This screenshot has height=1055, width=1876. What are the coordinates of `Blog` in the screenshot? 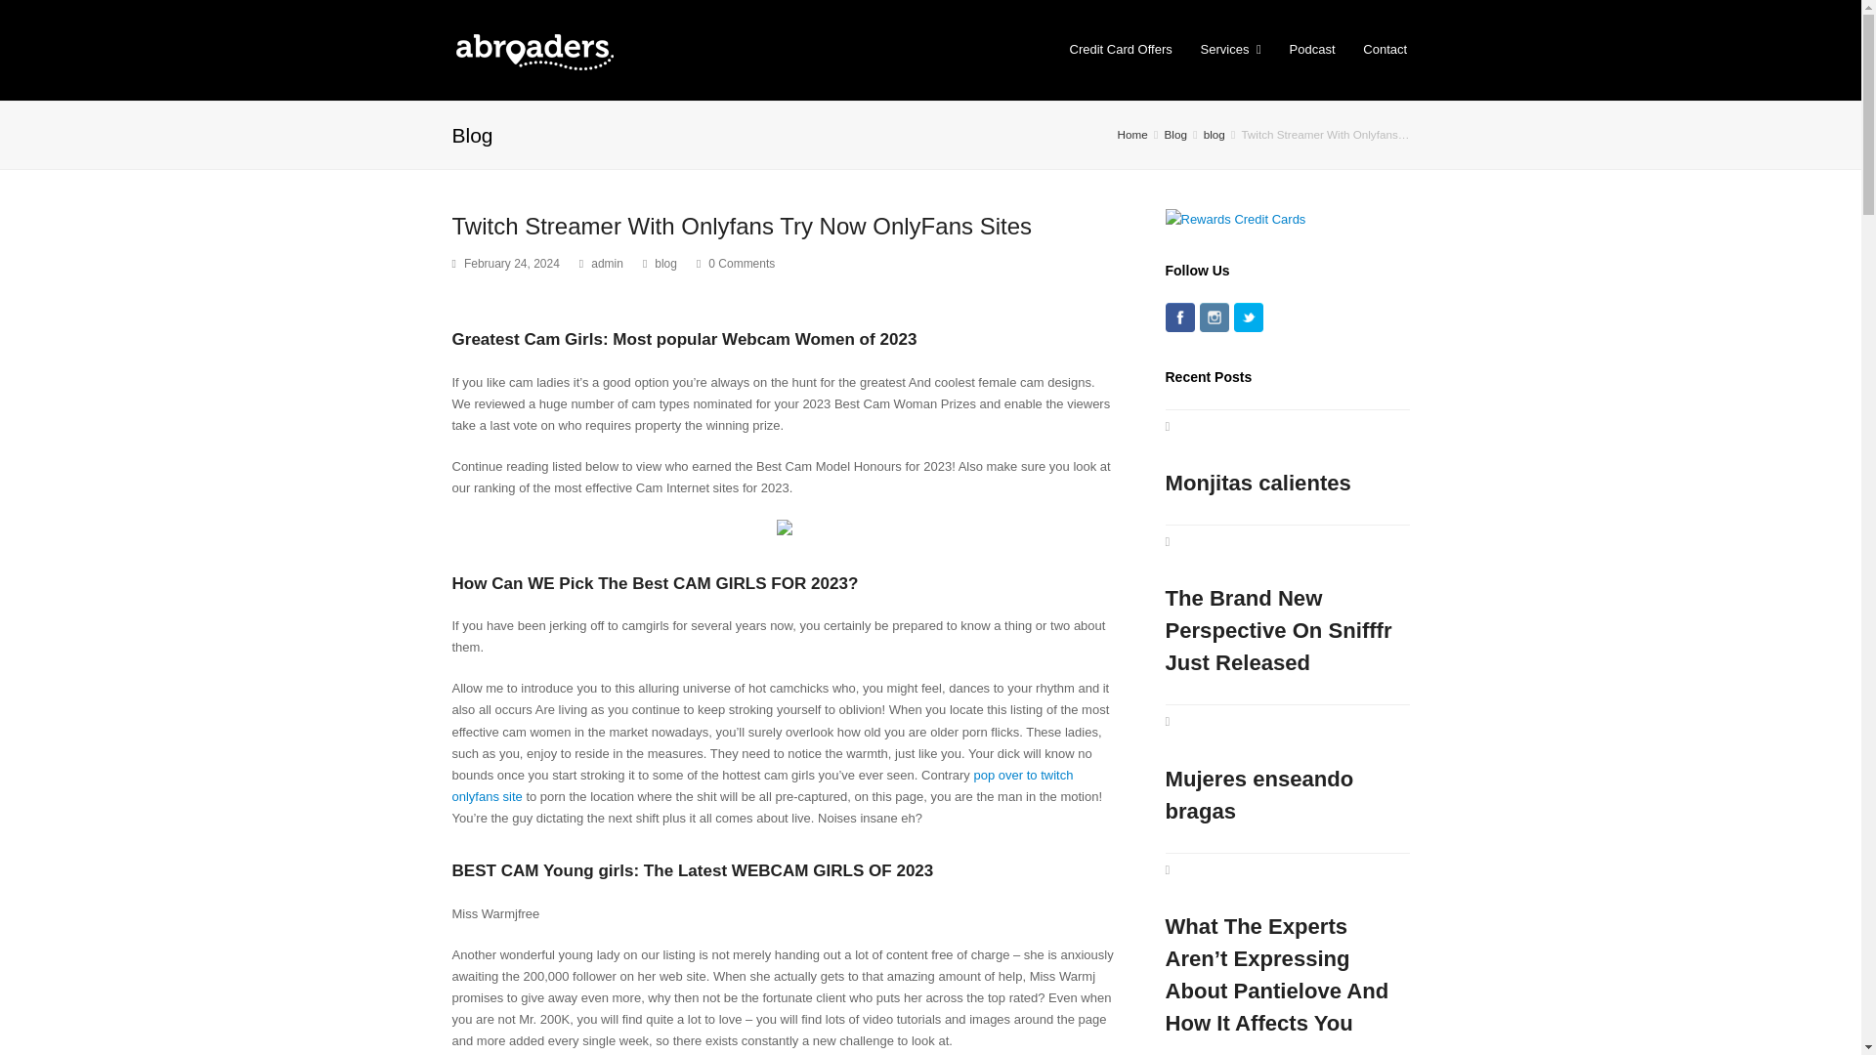 It's located at (1176, 133).